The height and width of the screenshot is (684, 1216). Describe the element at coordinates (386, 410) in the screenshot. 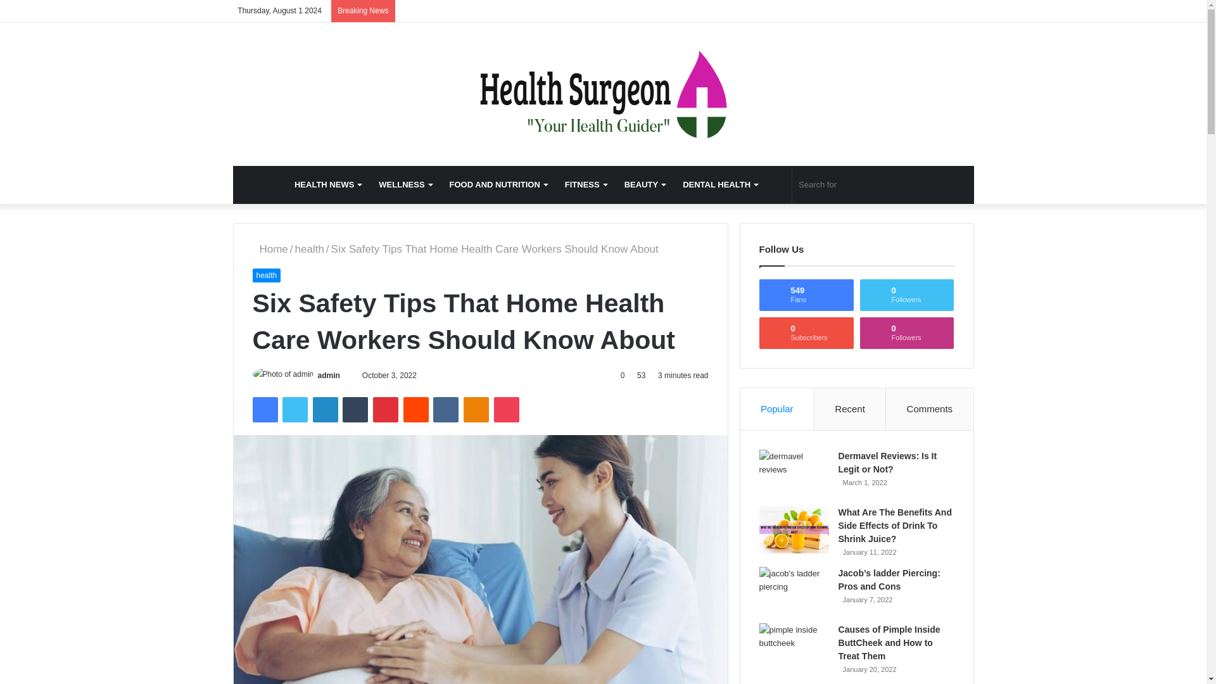

I see `Pinterest` at that location.